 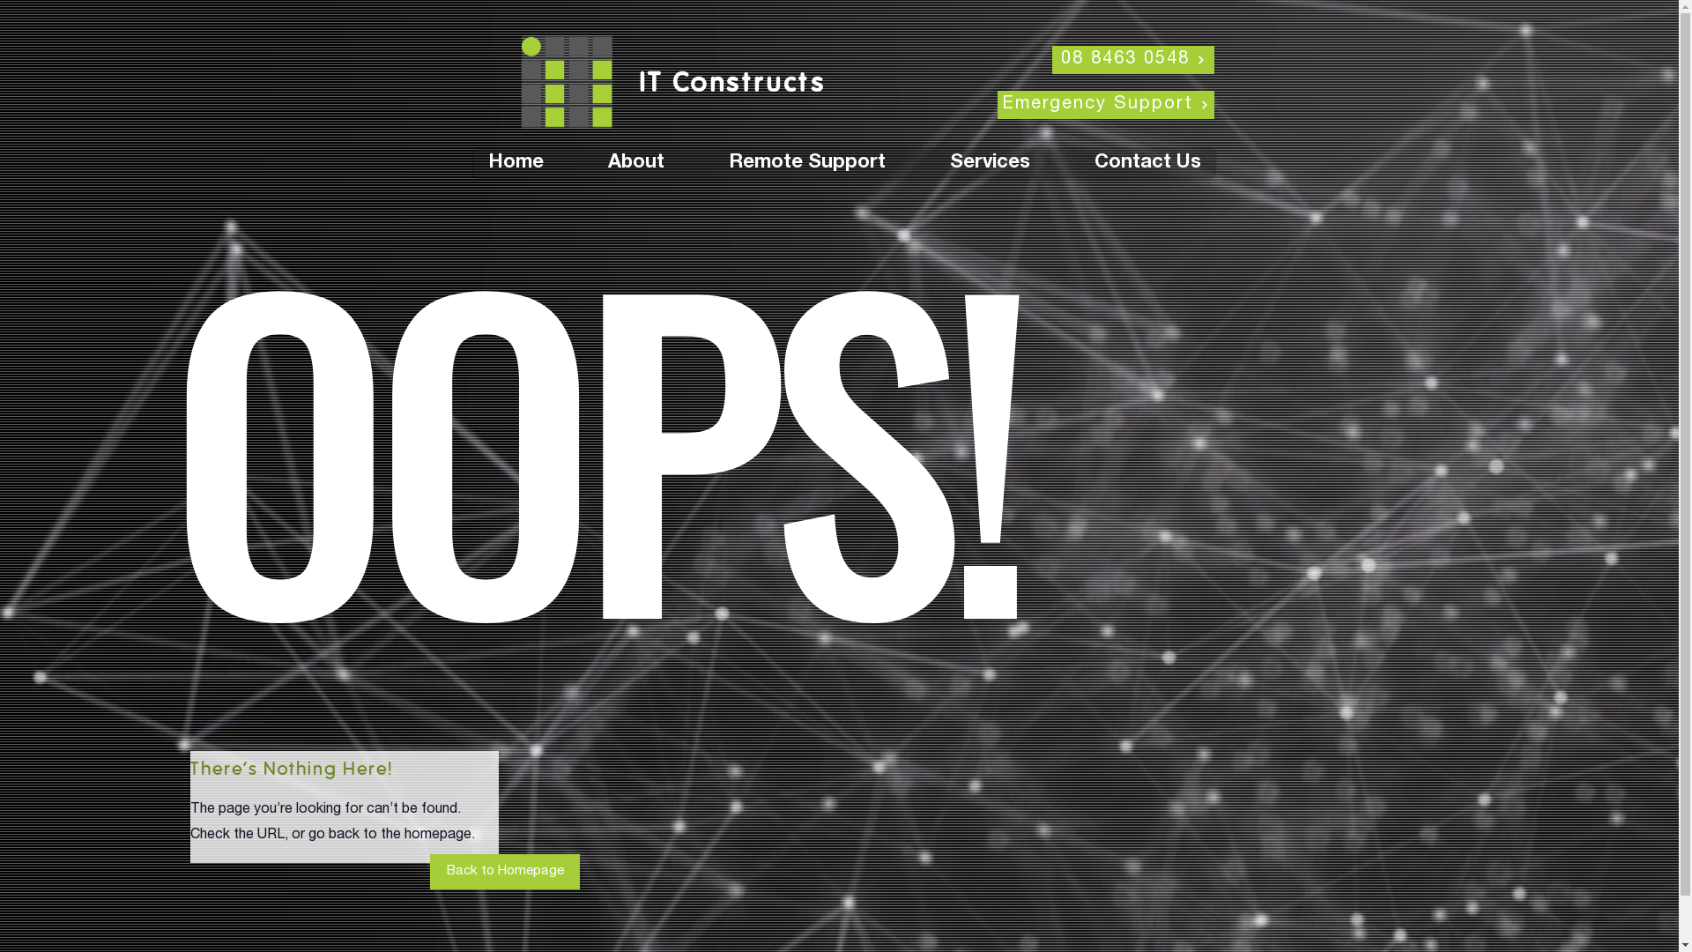 I want to click on About, so click(x=617, y=163).